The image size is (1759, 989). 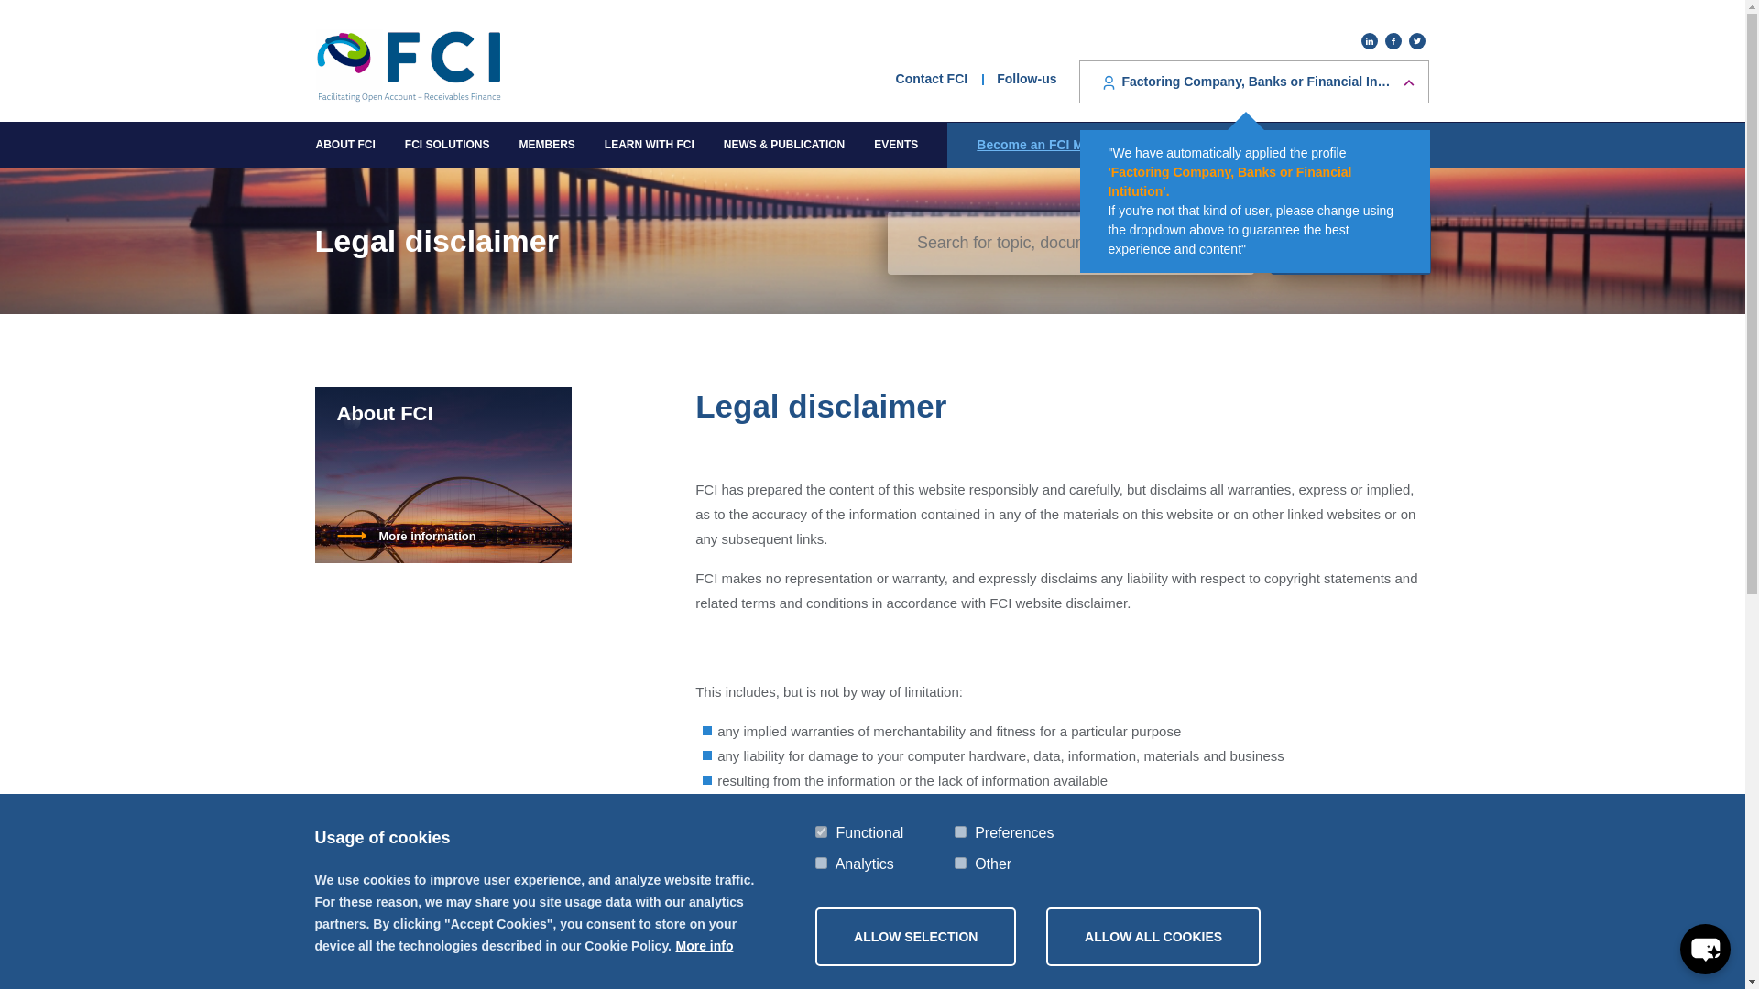 I want to click on functional, so click(x=821, y=831).